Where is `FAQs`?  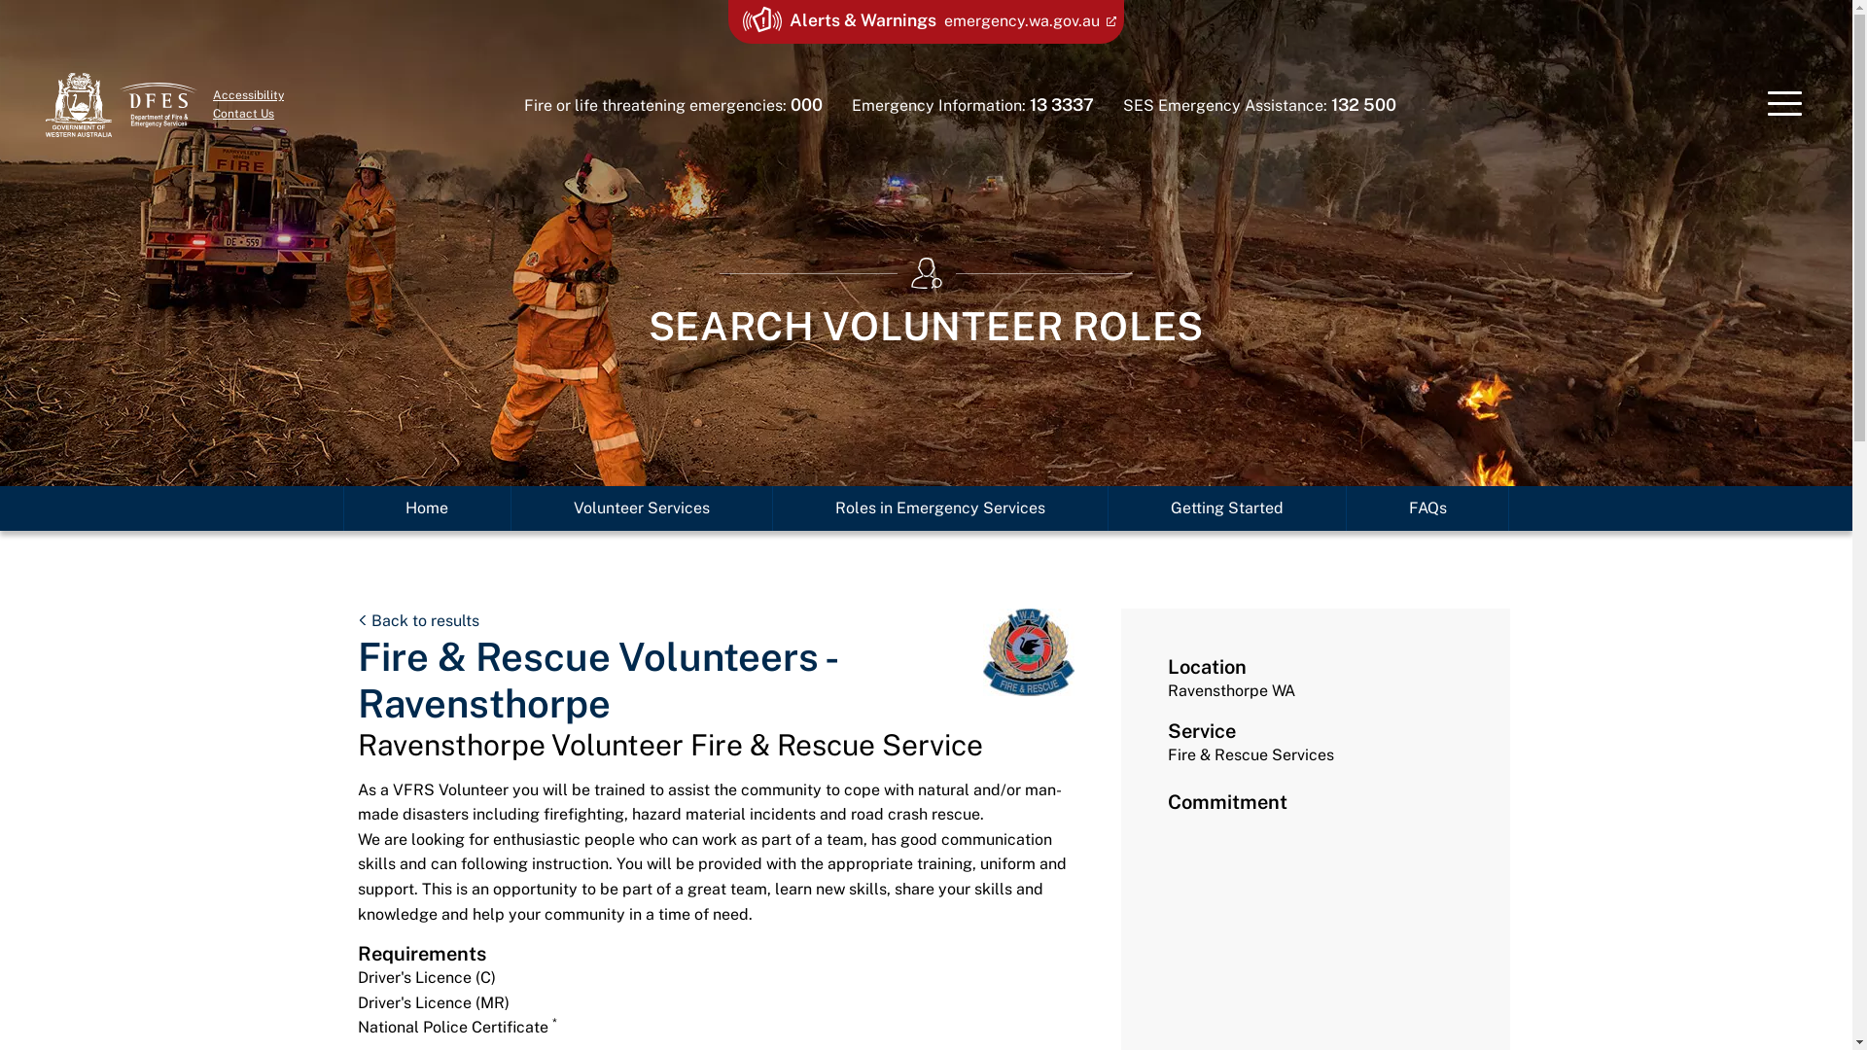 FAQs is located at coordinates (1427, 508).